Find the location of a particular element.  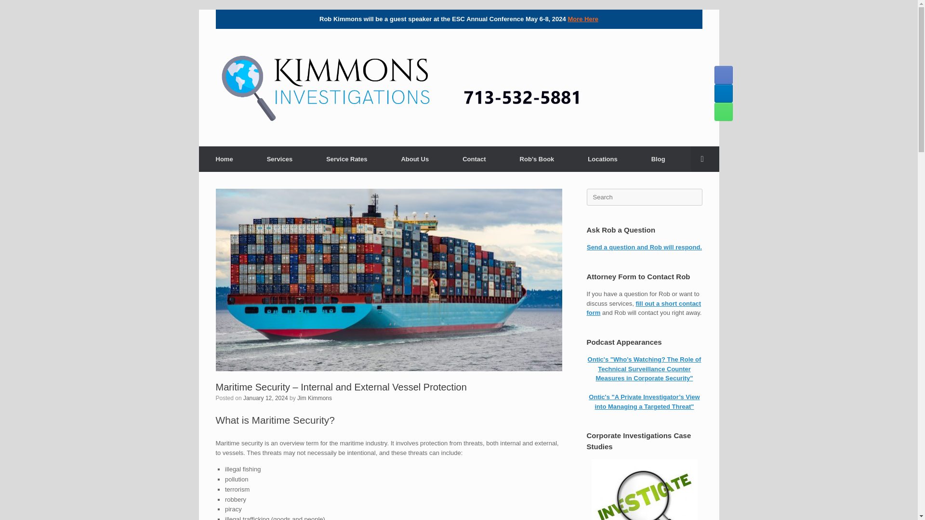

View all posts by Jim Kimmons is located at coordinates (314, 398).